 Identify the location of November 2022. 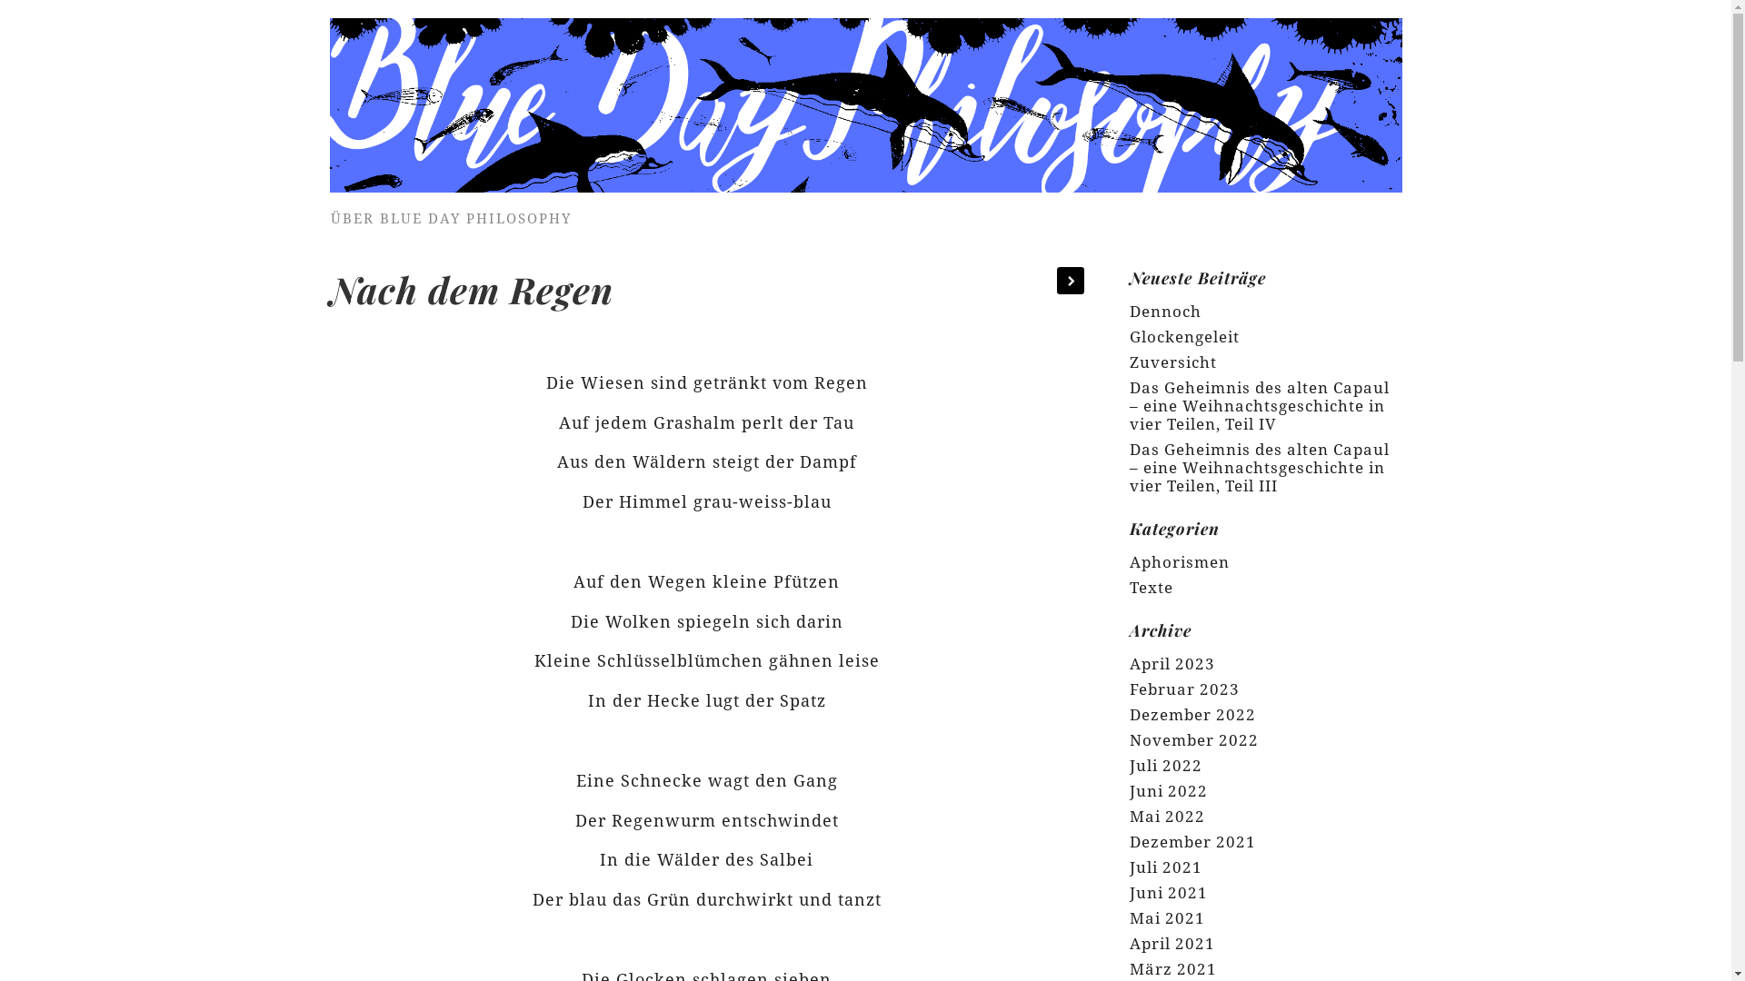
(1193, 740).